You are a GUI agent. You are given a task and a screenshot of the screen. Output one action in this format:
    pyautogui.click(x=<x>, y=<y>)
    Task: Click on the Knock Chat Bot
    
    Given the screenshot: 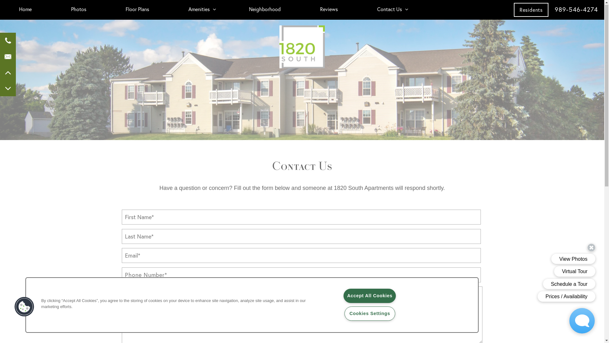 What is the action you would take?
    pyautogui.click(x=582, y=321)
    